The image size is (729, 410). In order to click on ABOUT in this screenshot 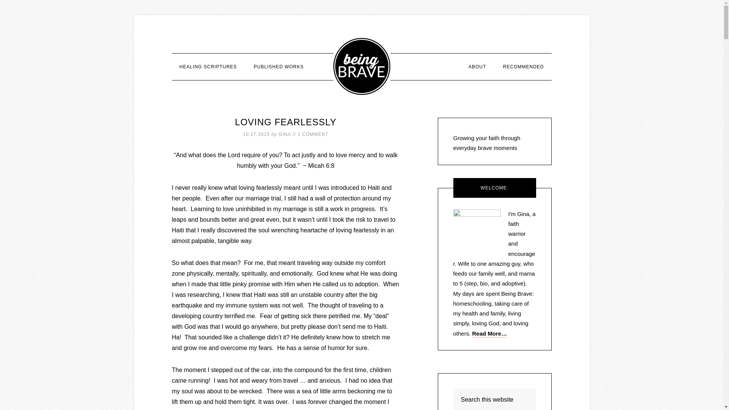, I will do `click(477, 67)`.